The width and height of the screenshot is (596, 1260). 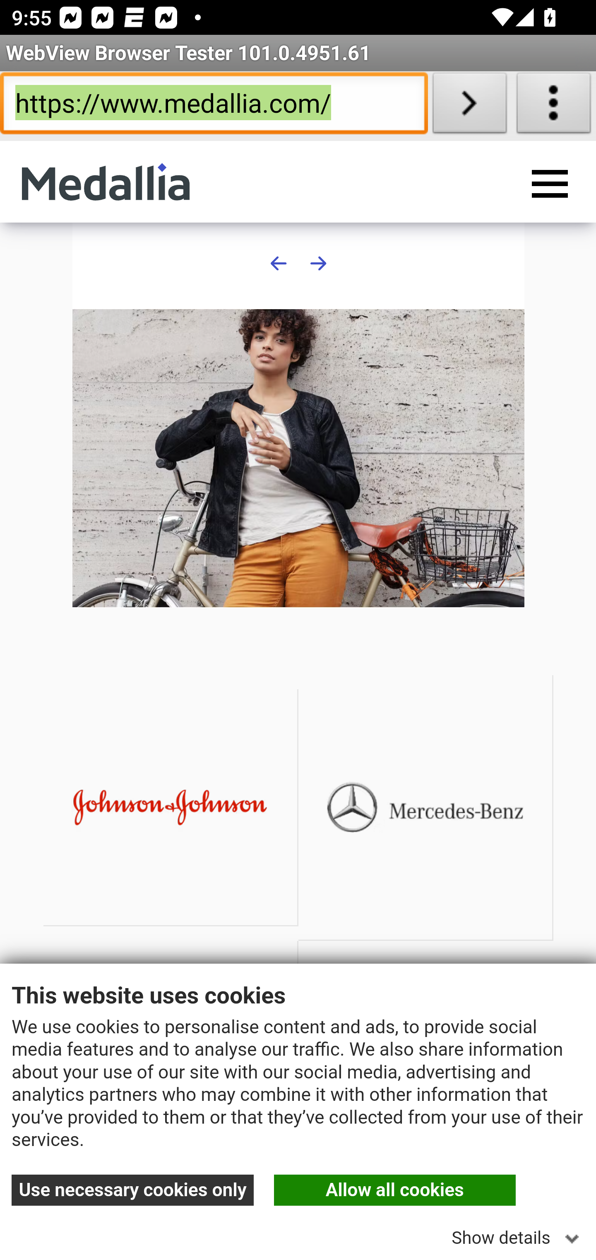 I want to click on johnson-johnson, so click(x=171, y=807).